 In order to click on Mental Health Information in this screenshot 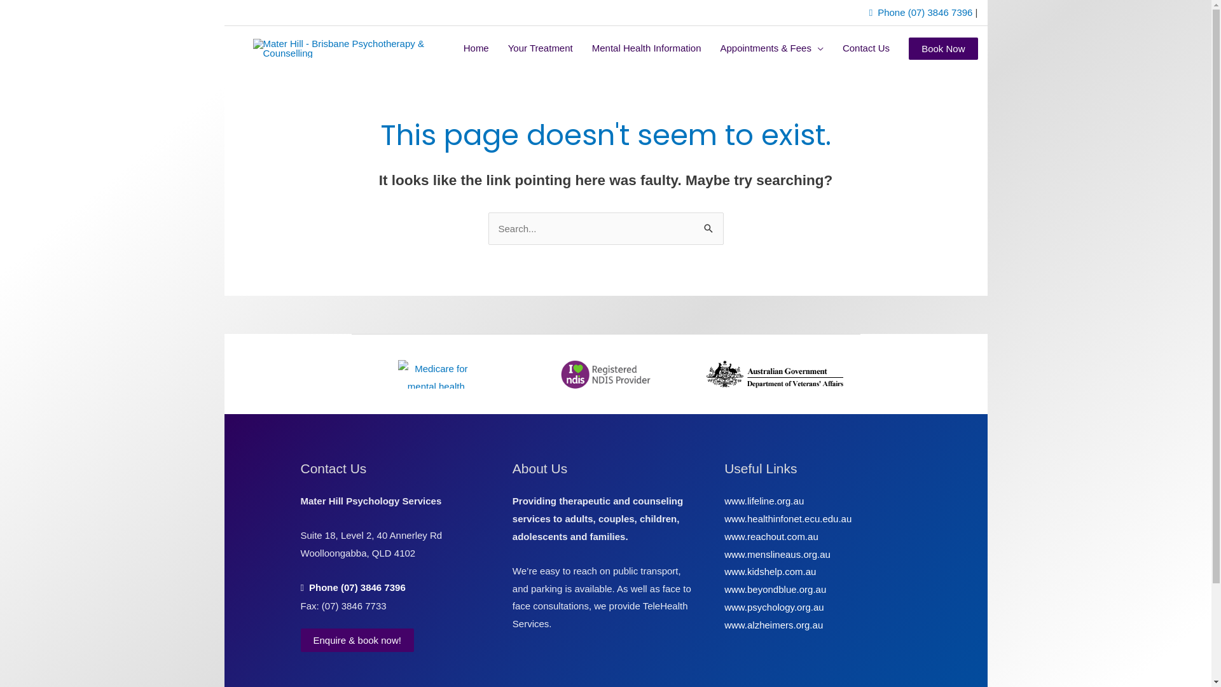, I will do `click(647, 48)`.